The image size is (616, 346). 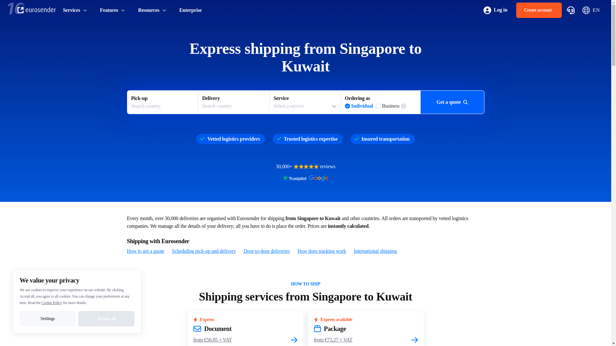 What do you see at coordinates (375, 251) in the screenshot?
I see `International shipping` at bounding box center [375, 251].